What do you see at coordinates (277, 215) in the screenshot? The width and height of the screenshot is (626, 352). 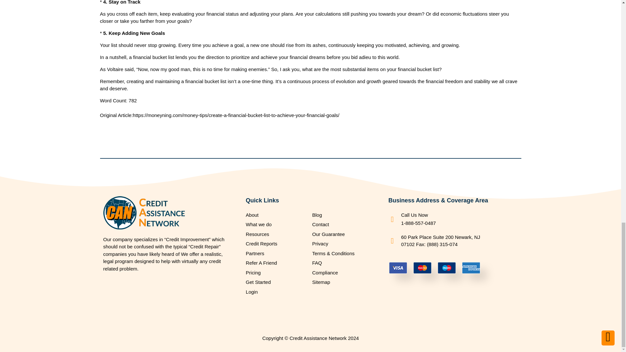 I see `About` at bounding box center [277, 215].